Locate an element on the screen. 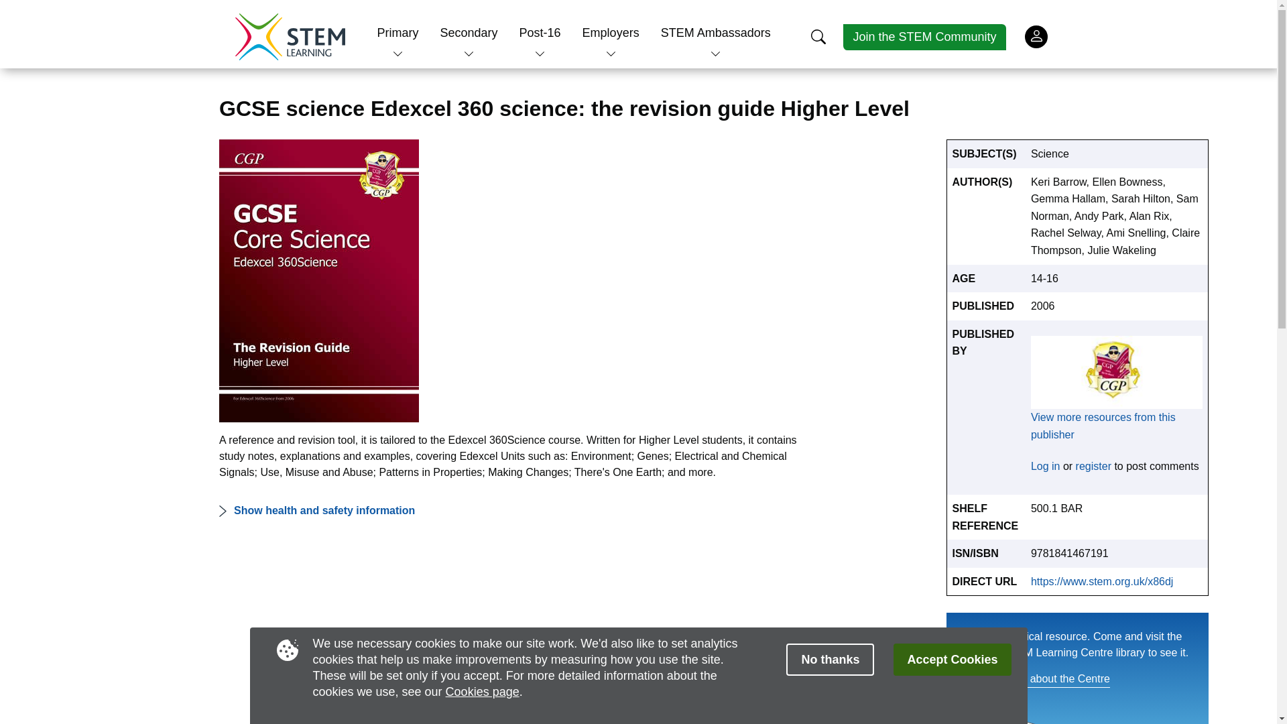  Post-16 is located at coordinates (540, 32).